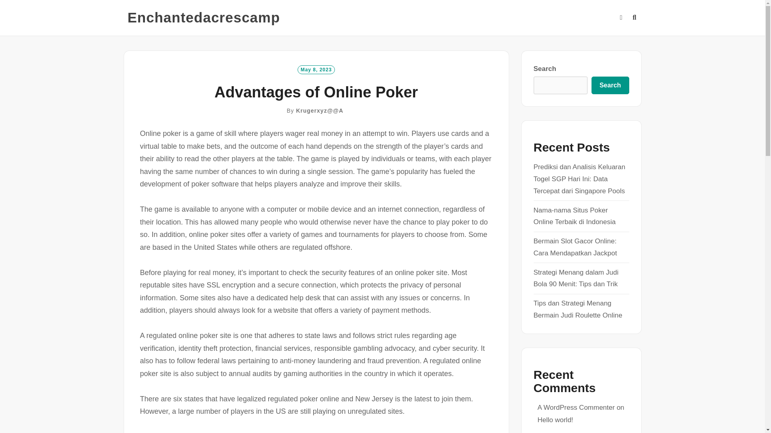  I want to click on A WordPress Commenter, so click(576, 407).